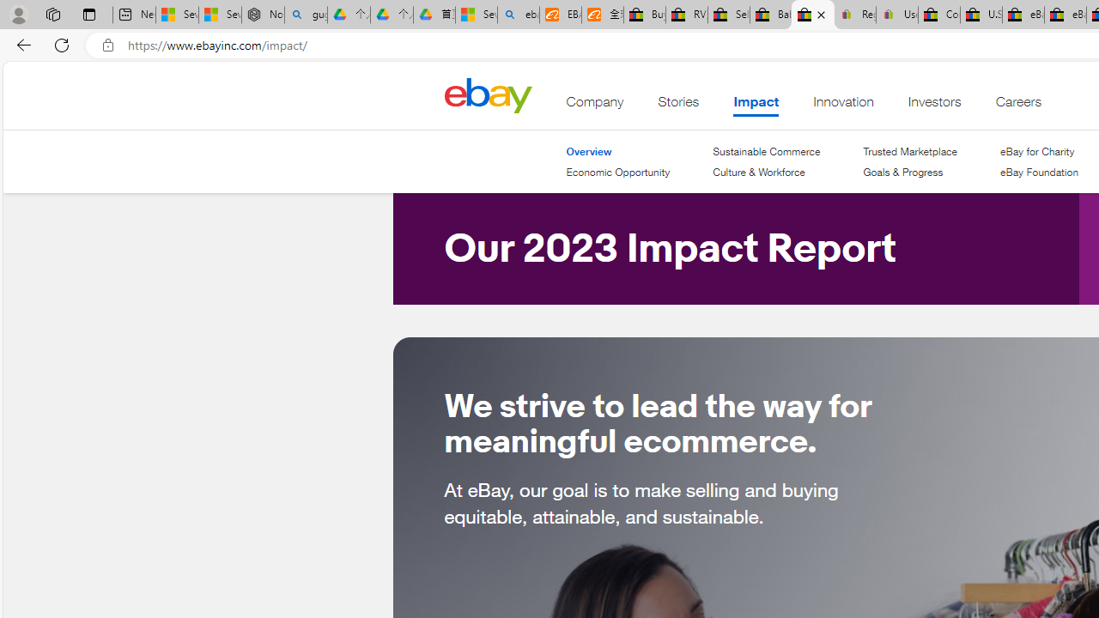 The image size is (1099, 618). I want to click on Goals & Progress, so click(903, 172).